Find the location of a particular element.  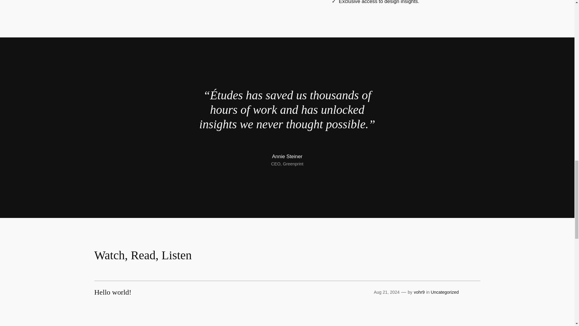

vohr9 is located at coordinates (419, 292).